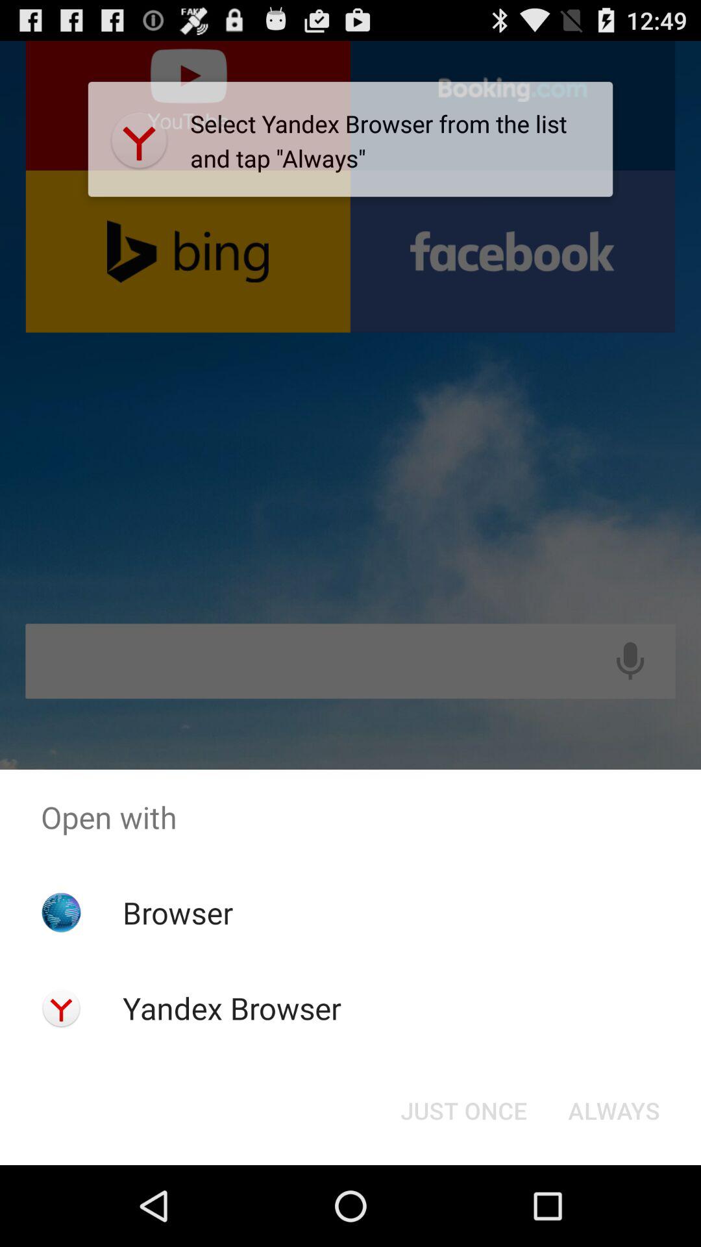  Describe the element at coordinates (463, 1111) in the screenshot. I see `press the item below the open with` at that location.